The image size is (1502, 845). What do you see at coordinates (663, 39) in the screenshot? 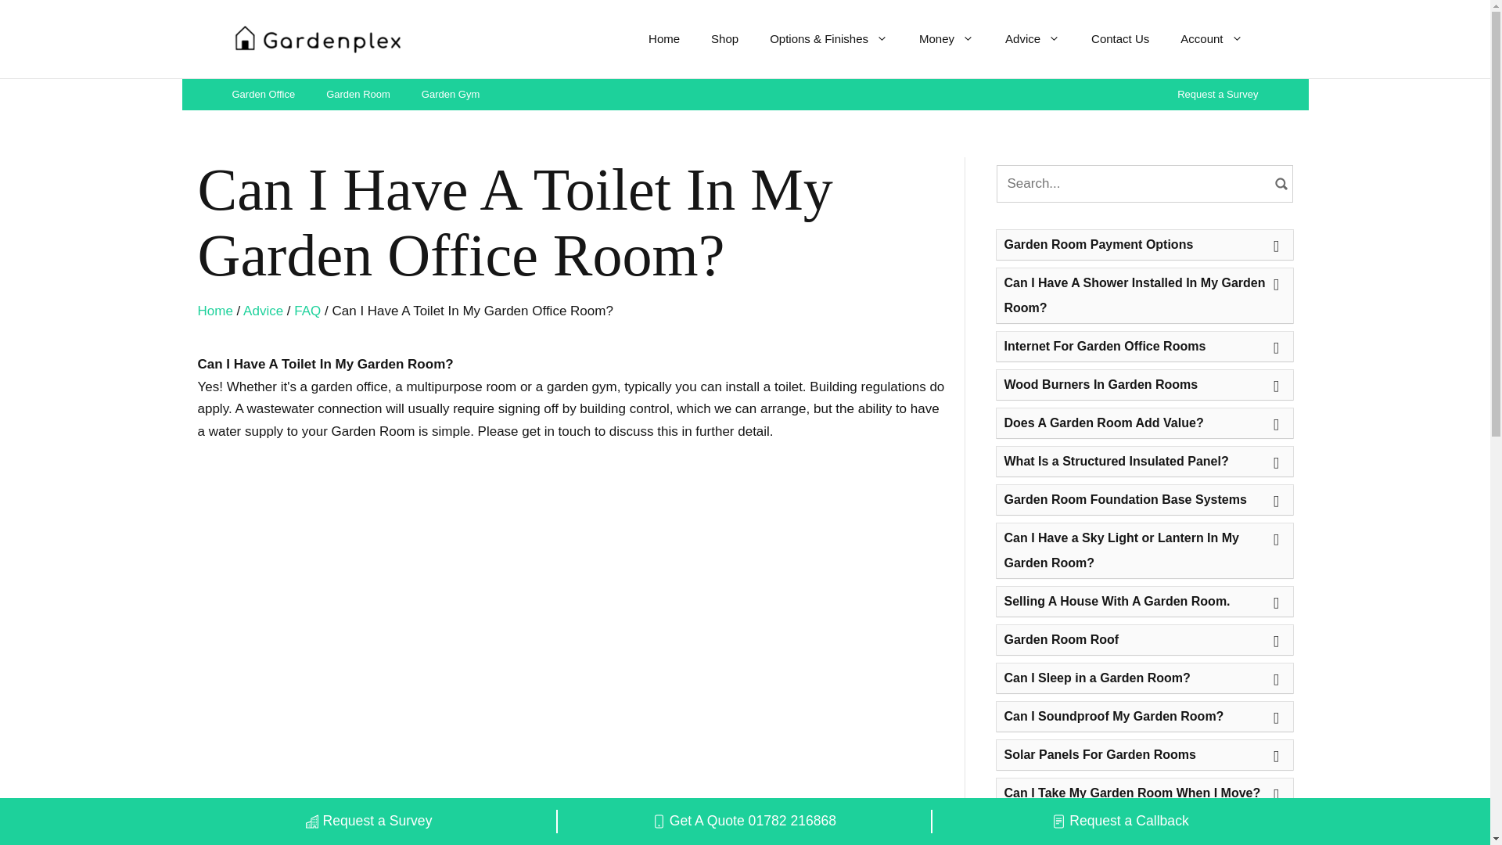
I see `Home` at bounding box center [663, 39].